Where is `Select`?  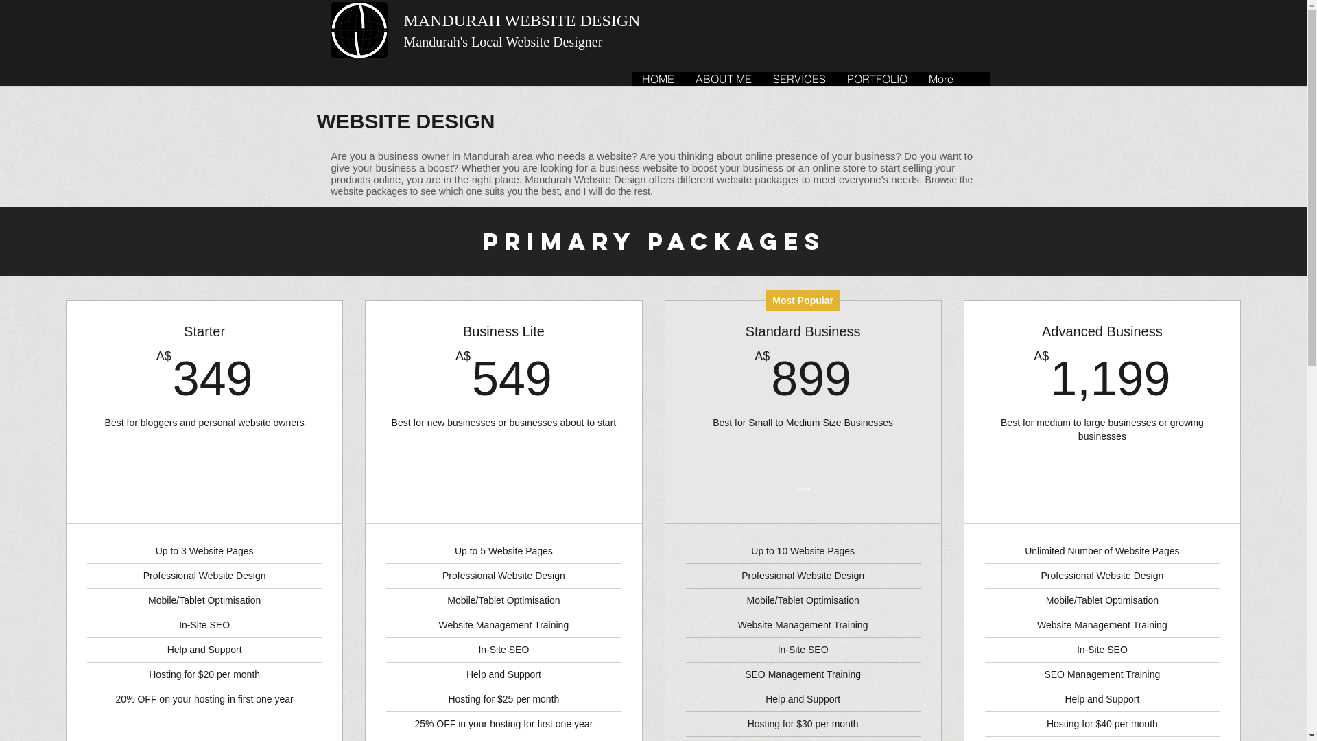
Select is located at coordinates (503, 489).